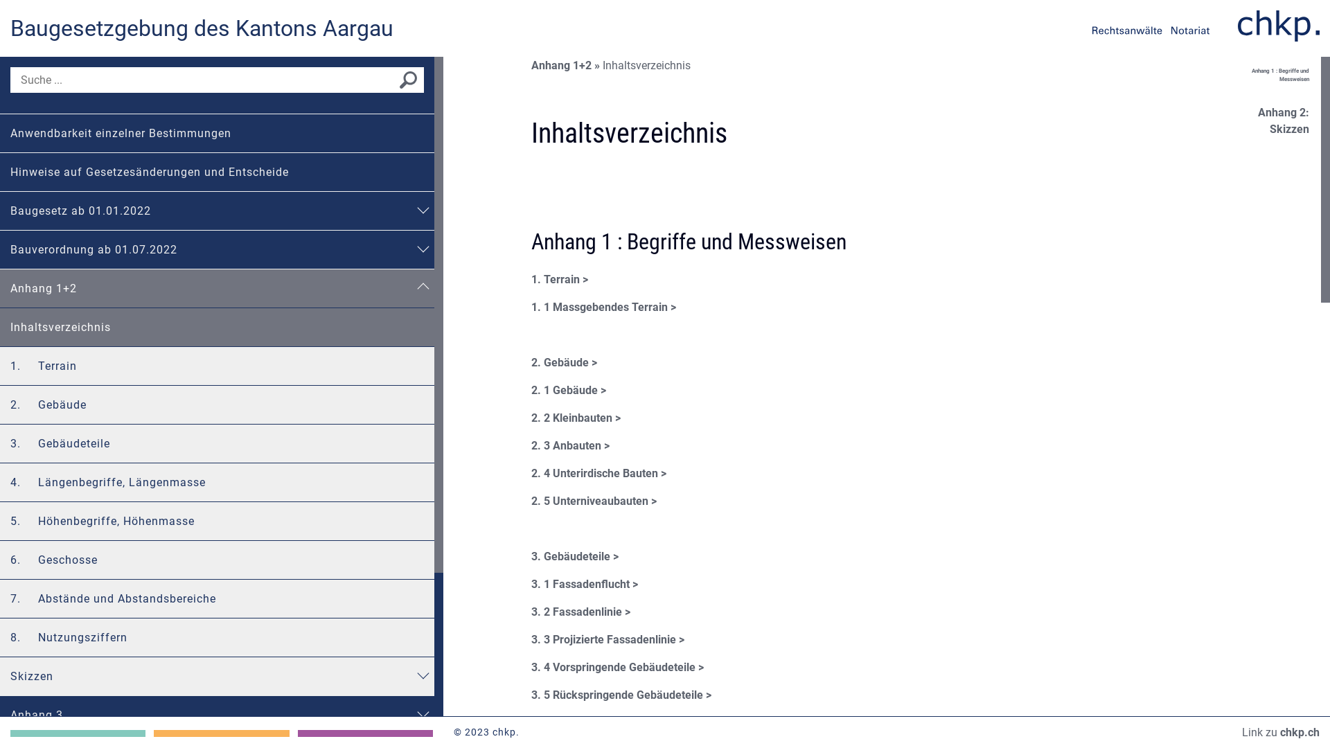 The height and width of the screenshot is (748, 1330). Describe the element at coordinates (206, 249) in the screenshot. I see `Bauverordnung ab 01.07.2022` at that location.